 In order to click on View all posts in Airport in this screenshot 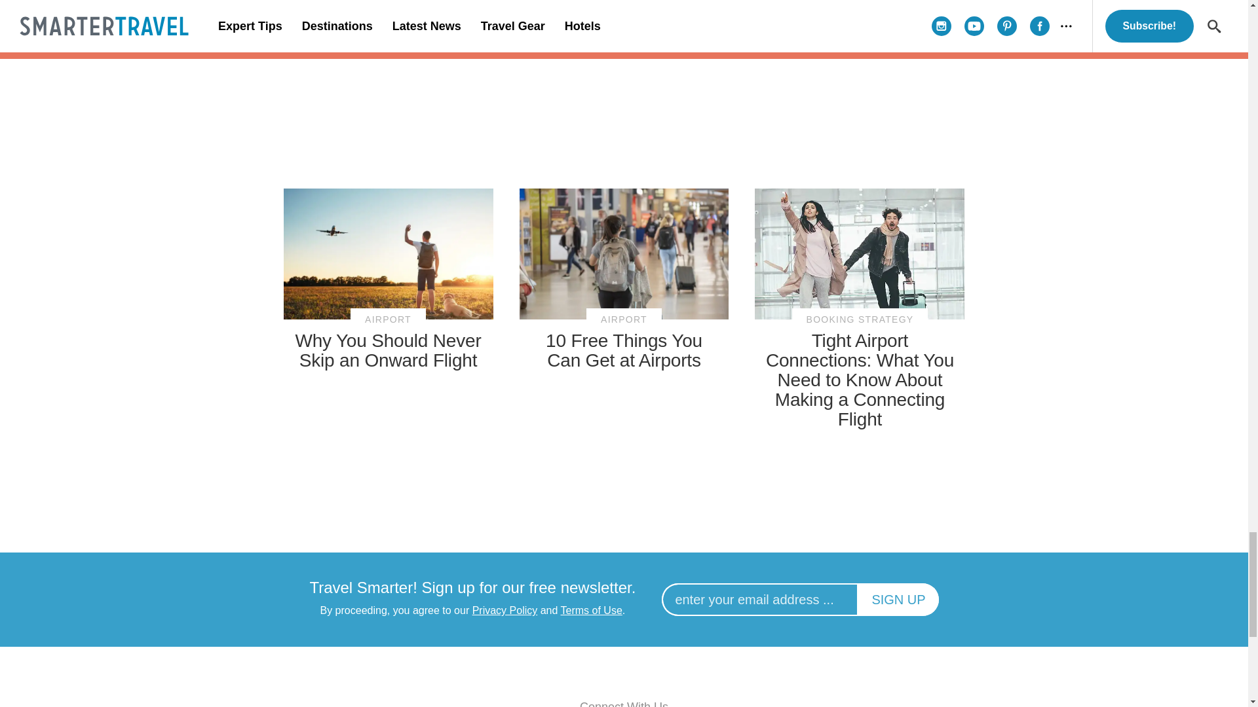, I will do `click(388, 319)`.